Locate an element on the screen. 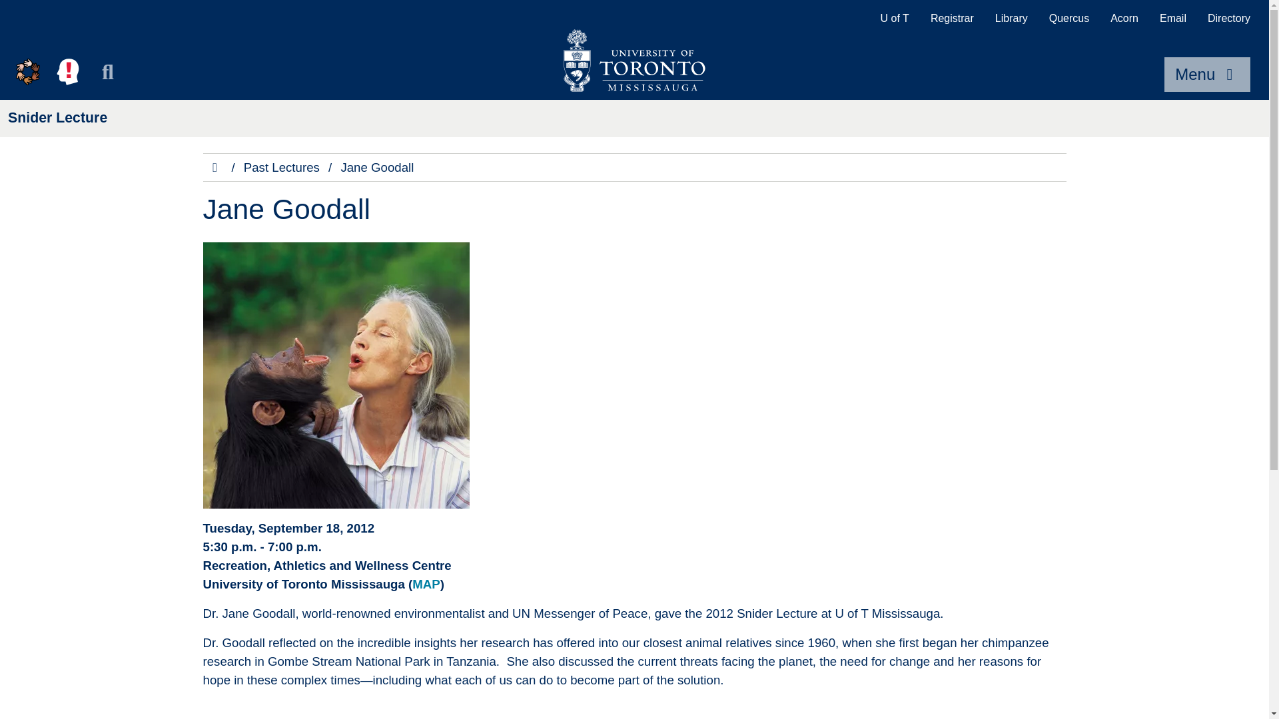 Image resolution: width=1279 pixels, height=719 pixels. Past Lectures is located at coordinates (282, 167).